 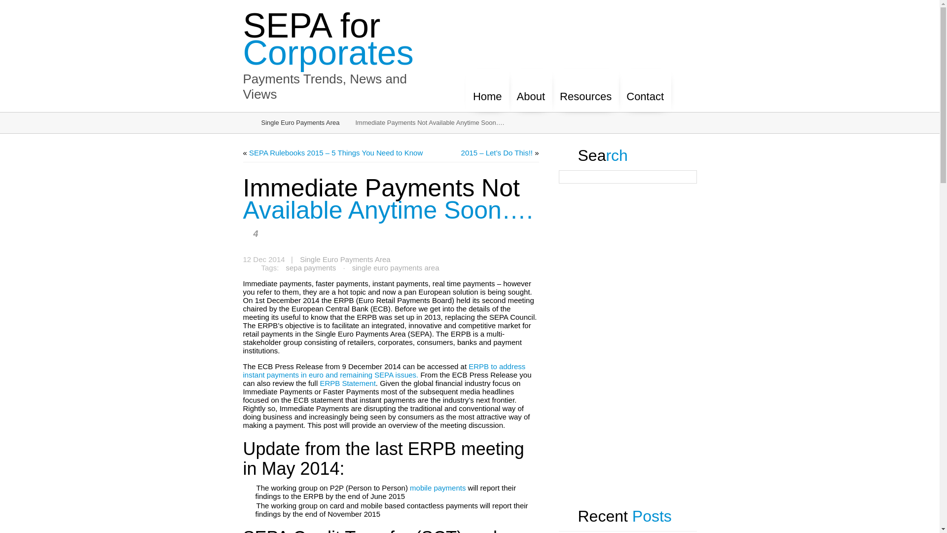 What do you see at coordinates (7, 7) in the screenshot?
I see `search` at bounding box center [7, 7].